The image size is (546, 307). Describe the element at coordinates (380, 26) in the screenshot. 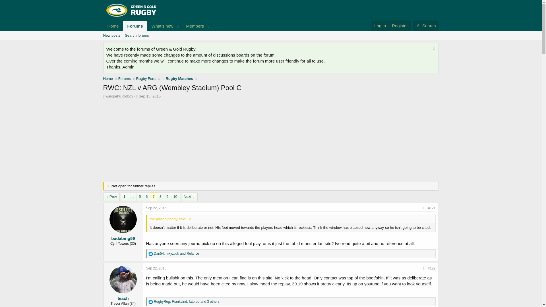

I see `Forums` at that location.